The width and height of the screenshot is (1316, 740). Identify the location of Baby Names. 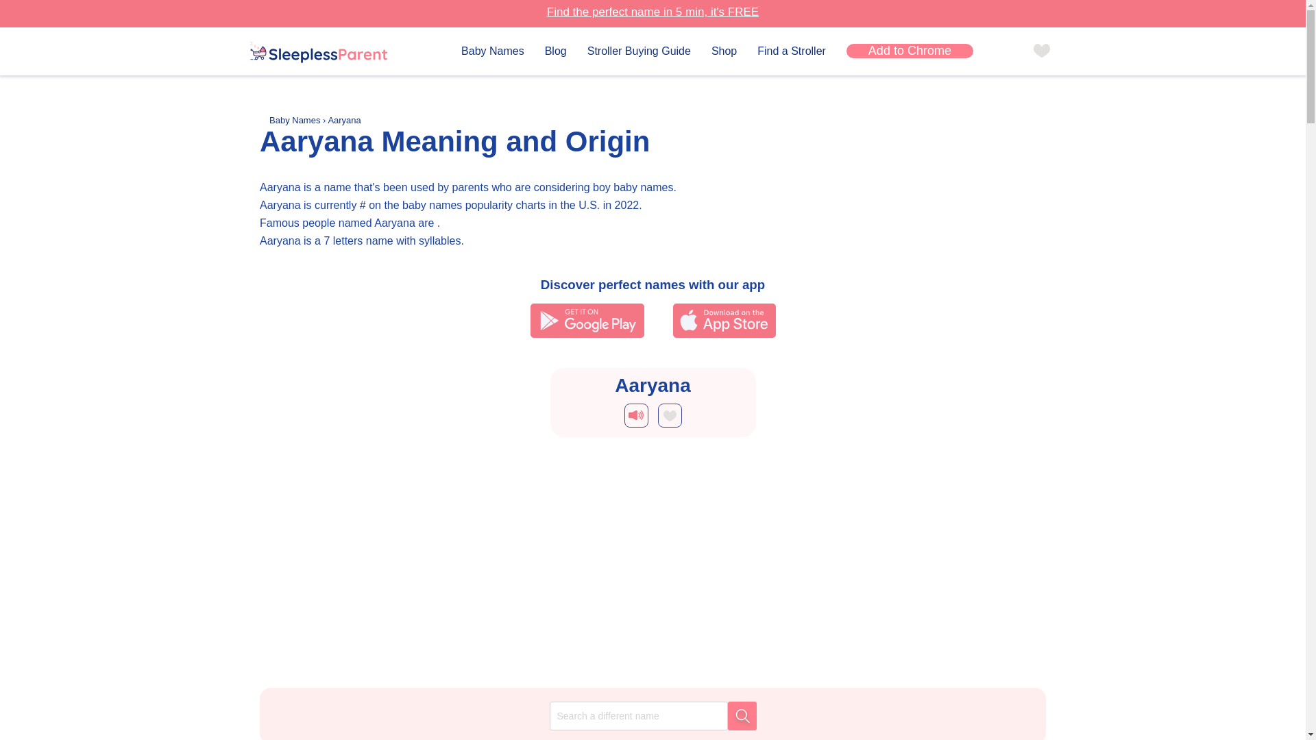
(492, 51).